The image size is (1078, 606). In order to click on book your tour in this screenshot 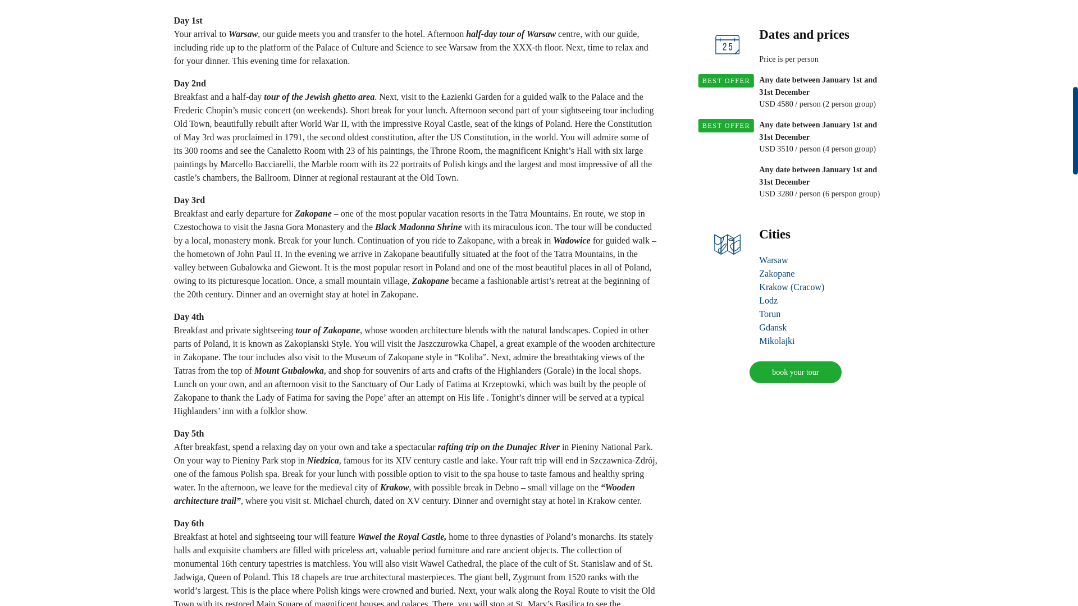, I will do `click(795, 359)`.